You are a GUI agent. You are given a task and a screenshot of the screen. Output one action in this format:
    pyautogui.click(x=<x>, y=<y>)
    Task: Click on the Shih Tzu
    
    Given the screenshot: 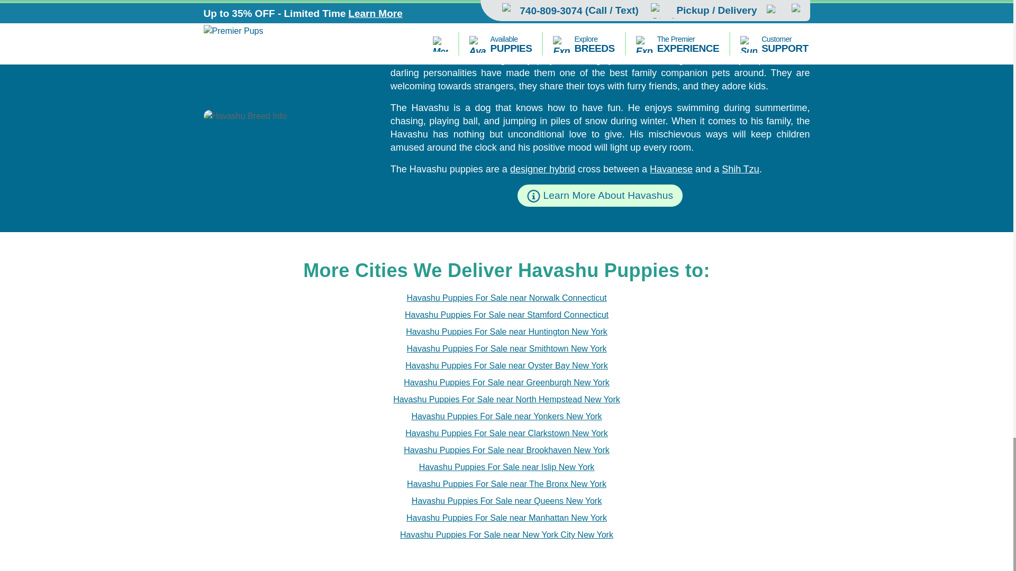 What is the action you would take?
    pyautogui.click(x=740, y=169)
    